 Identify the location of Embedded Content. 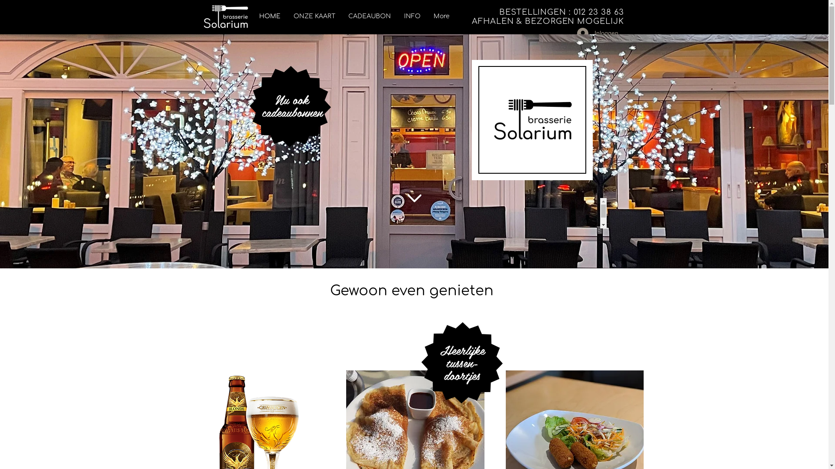
(534, 127).